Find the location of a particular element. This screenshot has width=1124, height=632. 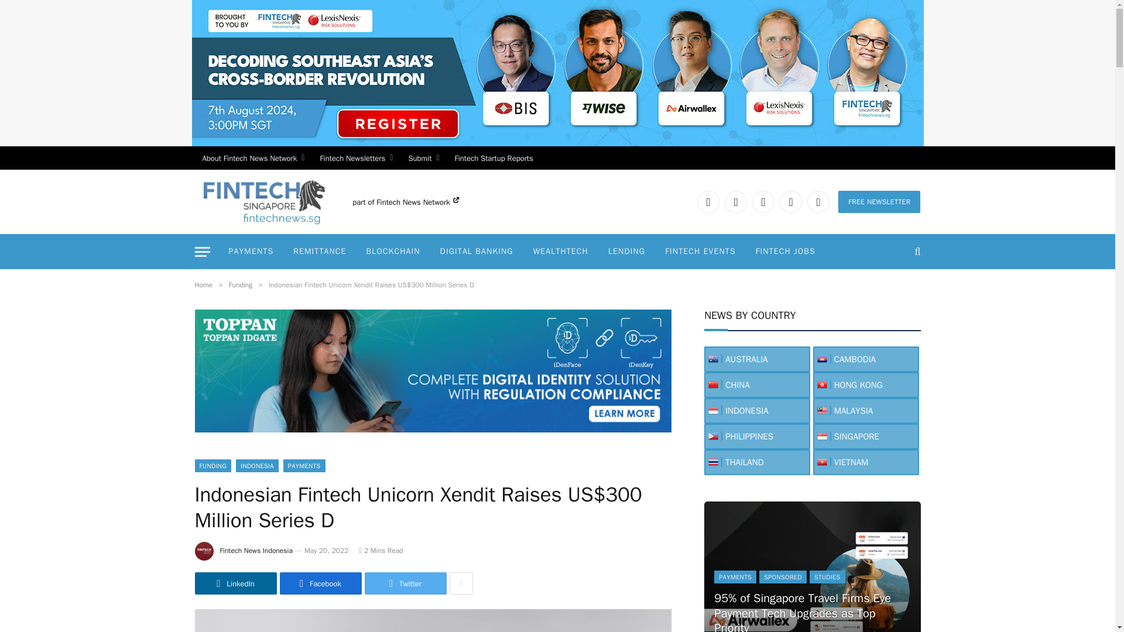

Fintech Startup Reports is located at coordinates (494, 158).